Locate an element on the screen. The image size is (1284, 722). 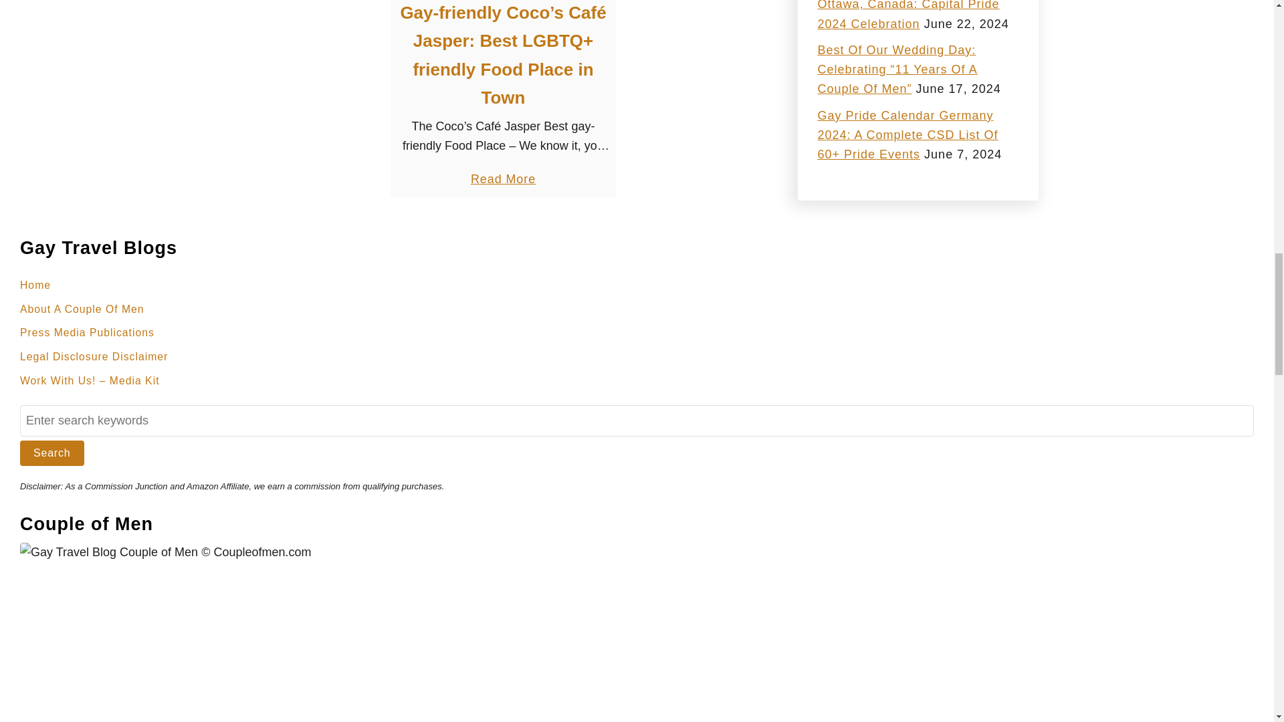
Search for: is located at coordinates (637, 420).